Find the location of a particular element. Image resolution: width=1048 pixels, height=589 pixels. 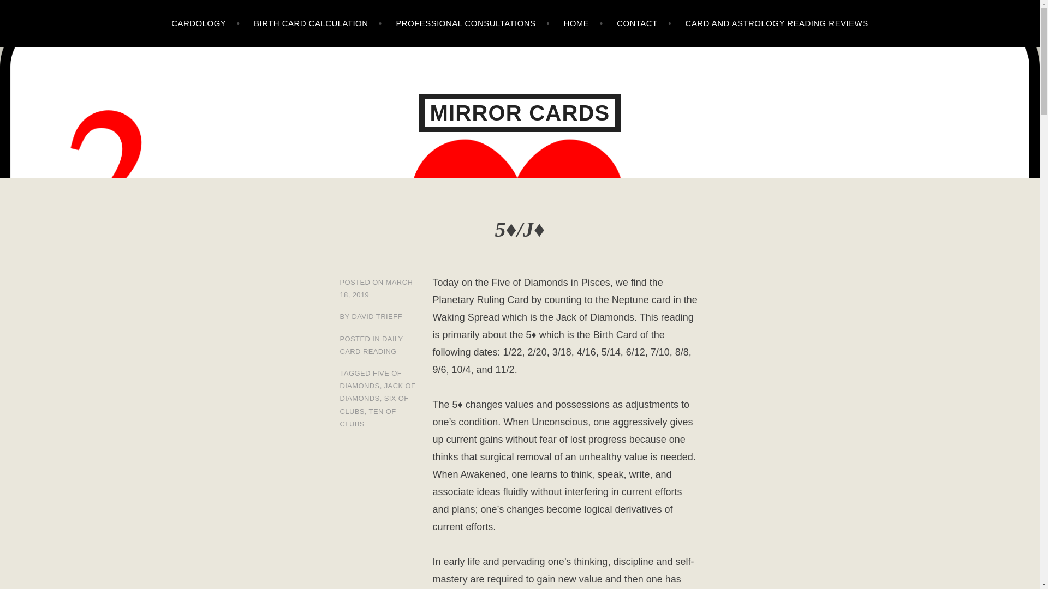

MIRROR CARDS is located at coordinates (520, 112).